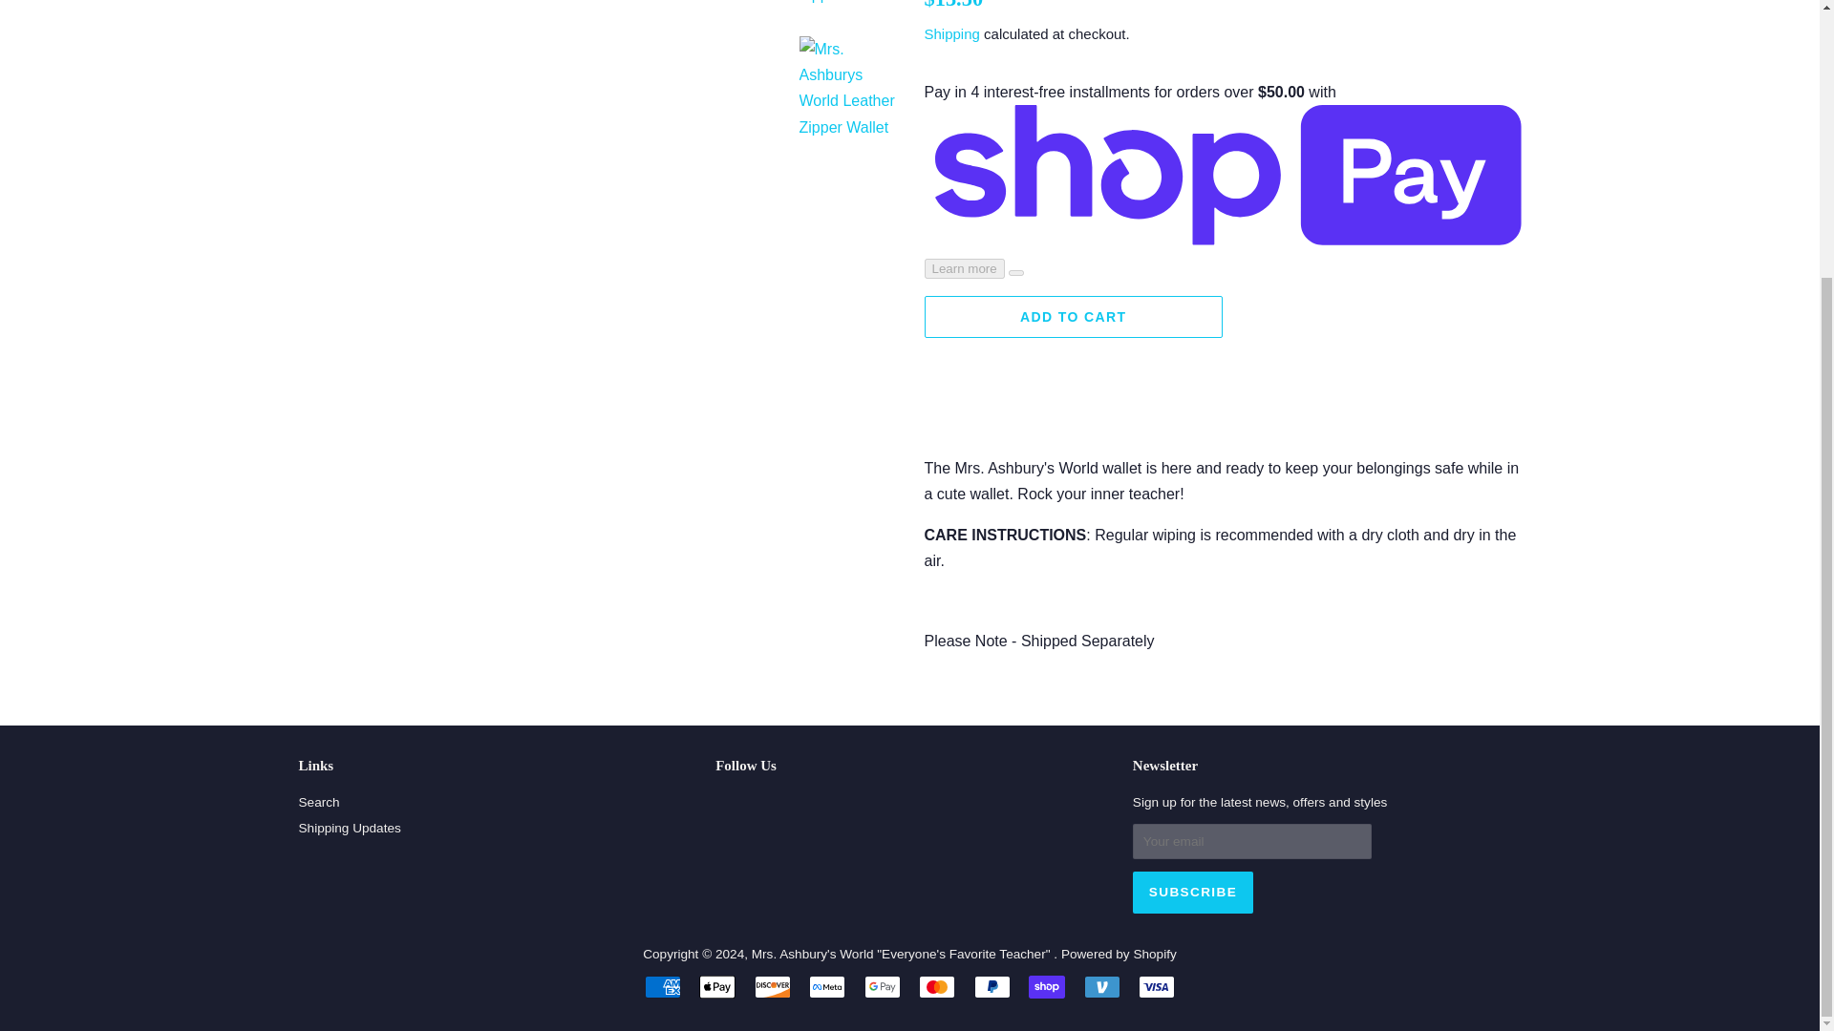 This screenshot has width=1834, height=1031. Describe the element at coordinates (936, 987) in the screenshot. I see `Mastercard` at that location.